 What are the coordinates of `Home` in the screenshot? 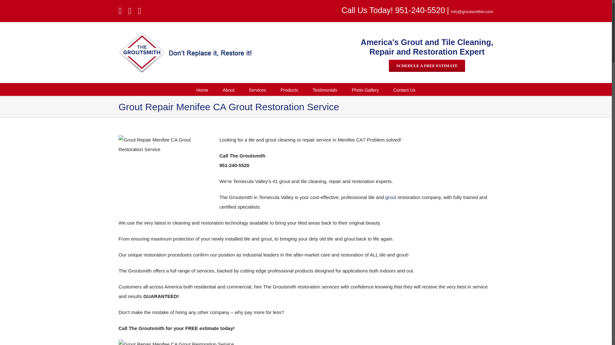 It's located at (202, 89).